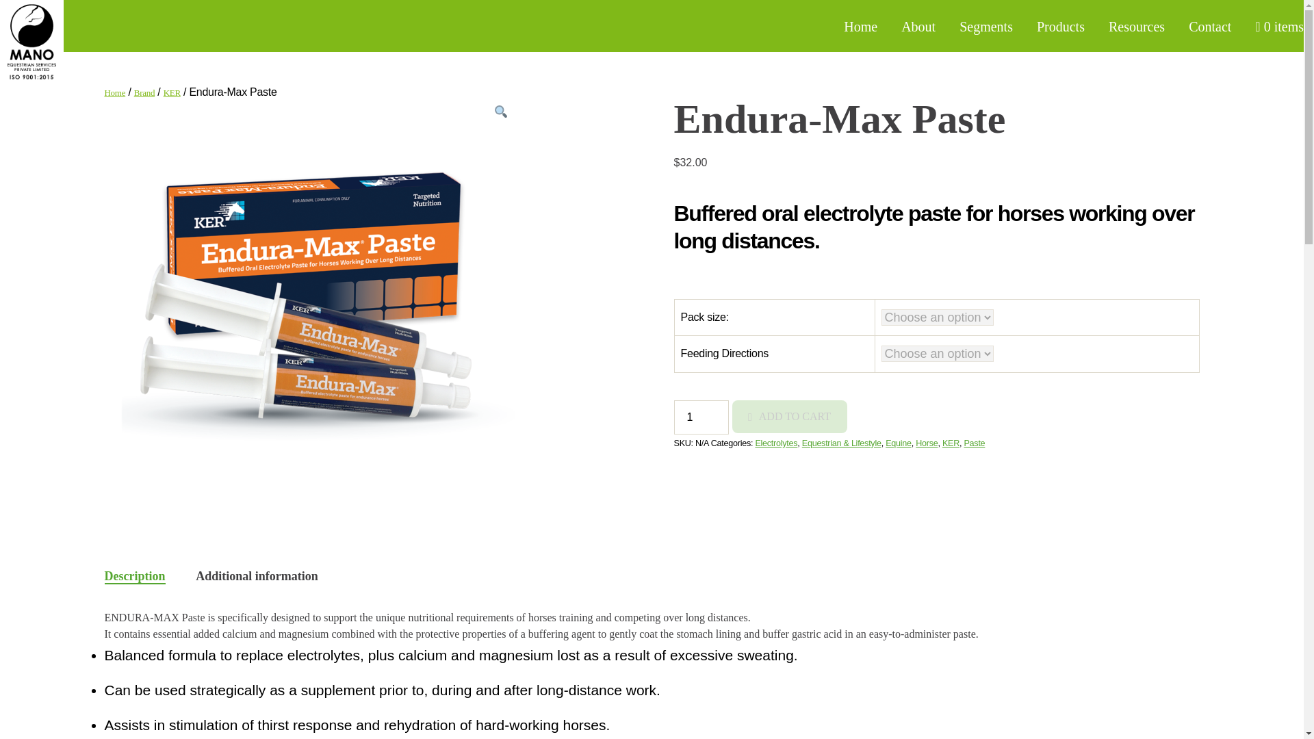 Image resolution: width=1314 pixels, height=739 pixels. What do you see at coordinates (1210, 26) in the screenshot?
I see `Contact` at bounding box center [1210, 26].